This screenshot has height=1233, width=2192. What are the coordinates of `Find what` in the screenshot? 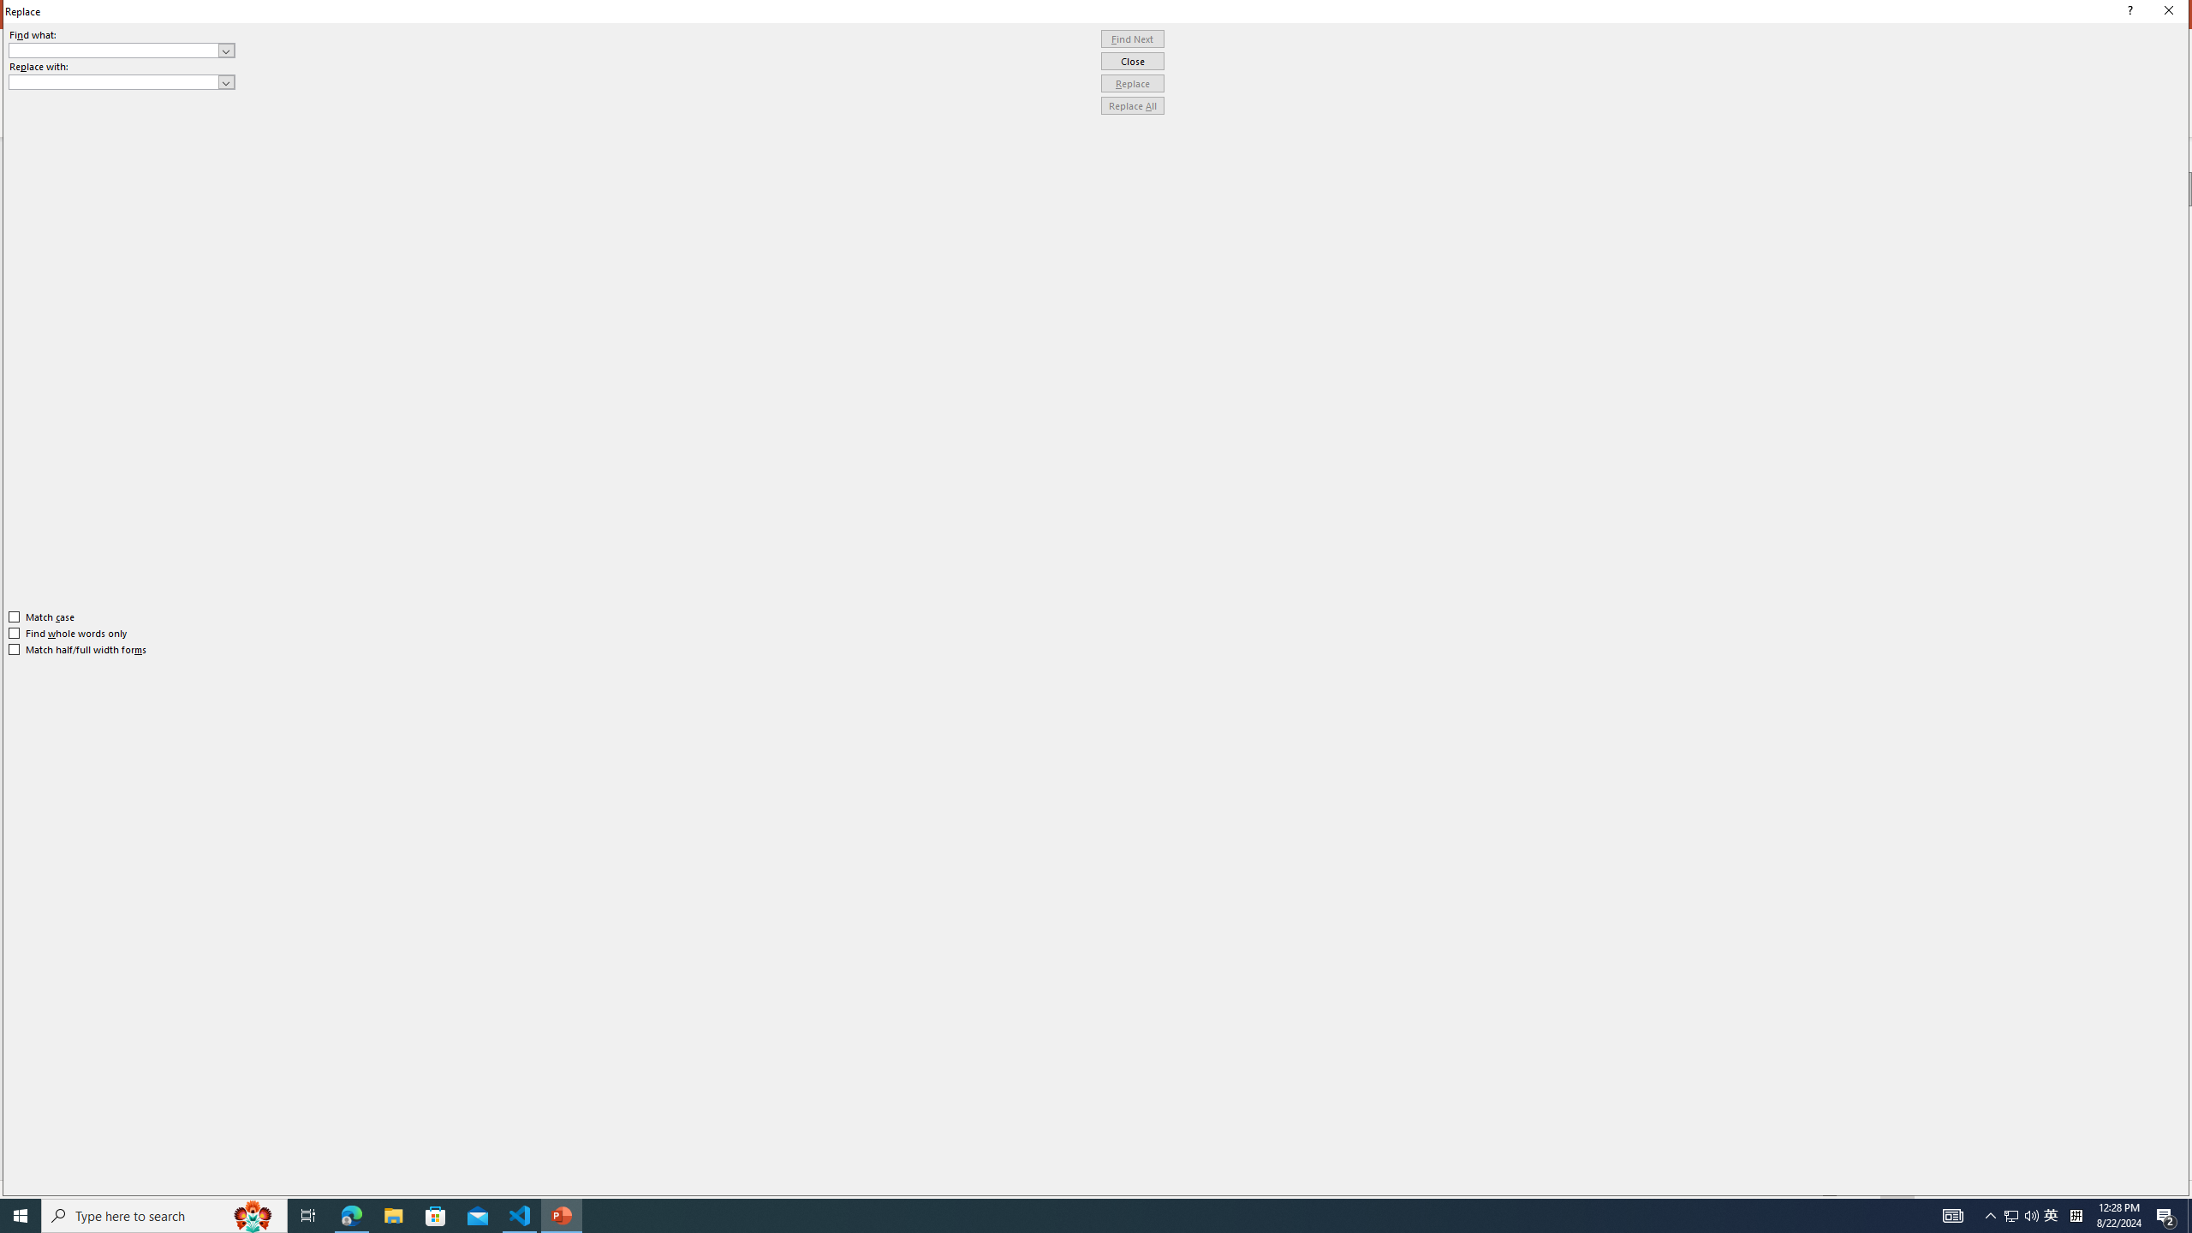 It's located at (114, 50).